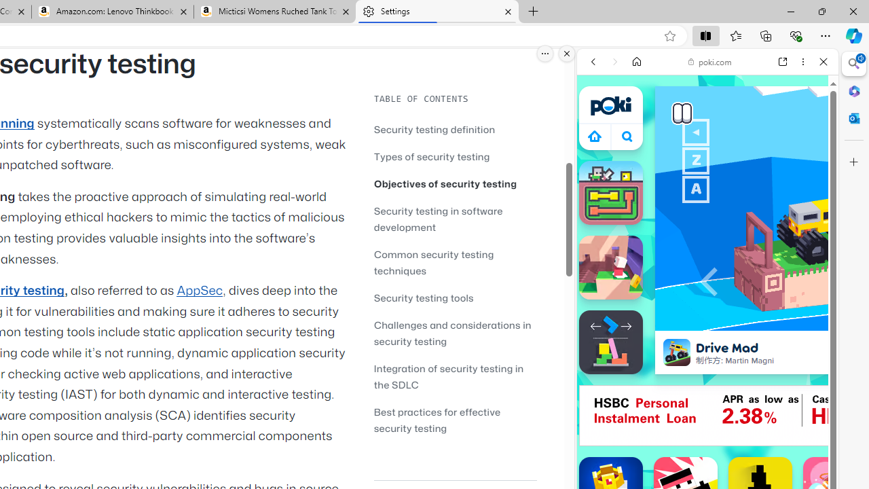  I want to click on Stacktris Stacktris, so click(611, 342).